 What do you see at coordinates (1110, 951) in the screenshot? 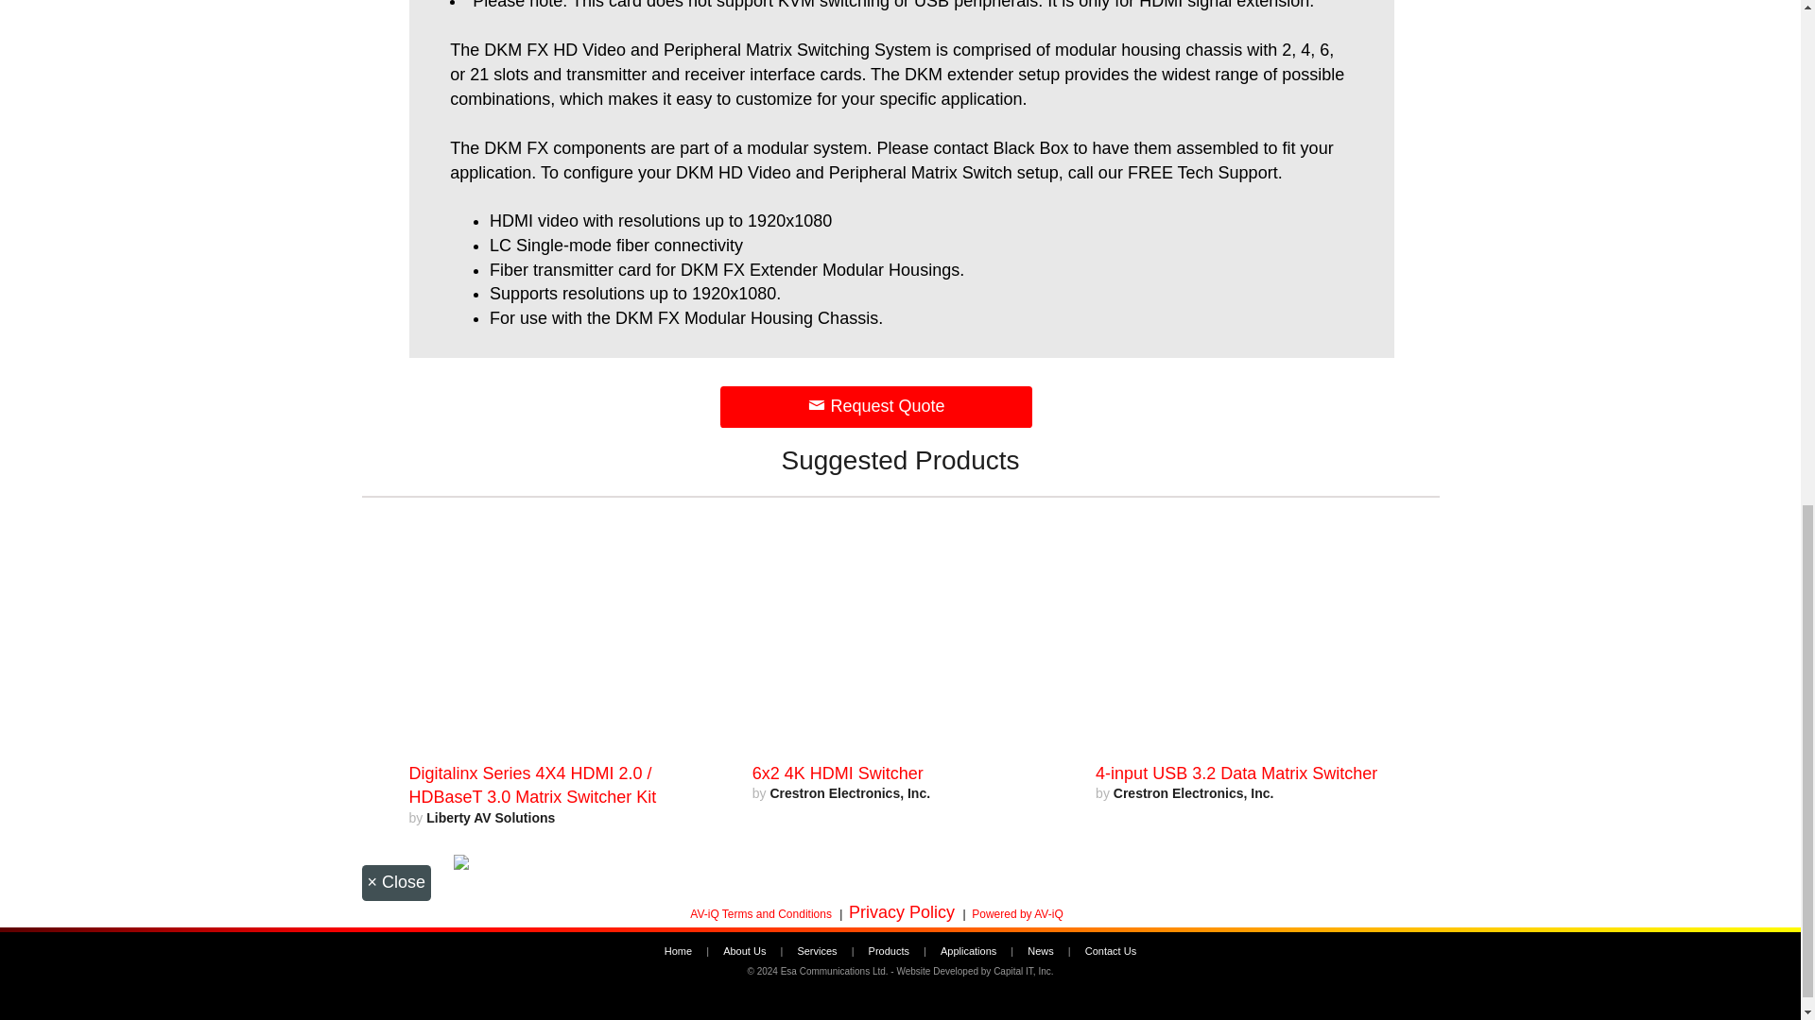
I see `Contact Us` at bounding box center [1110, 951].